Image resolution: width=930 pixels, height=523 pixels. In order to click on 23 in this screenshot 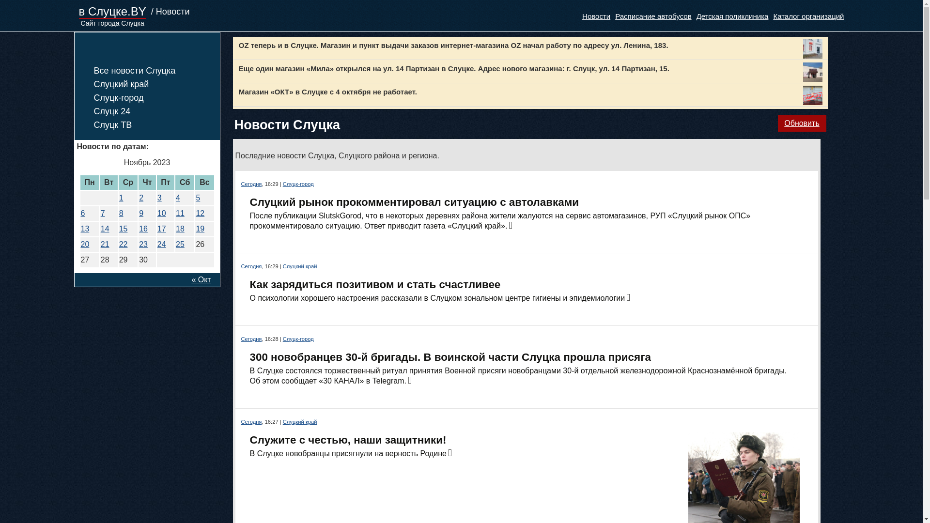, I will do `click(143, 244)`.